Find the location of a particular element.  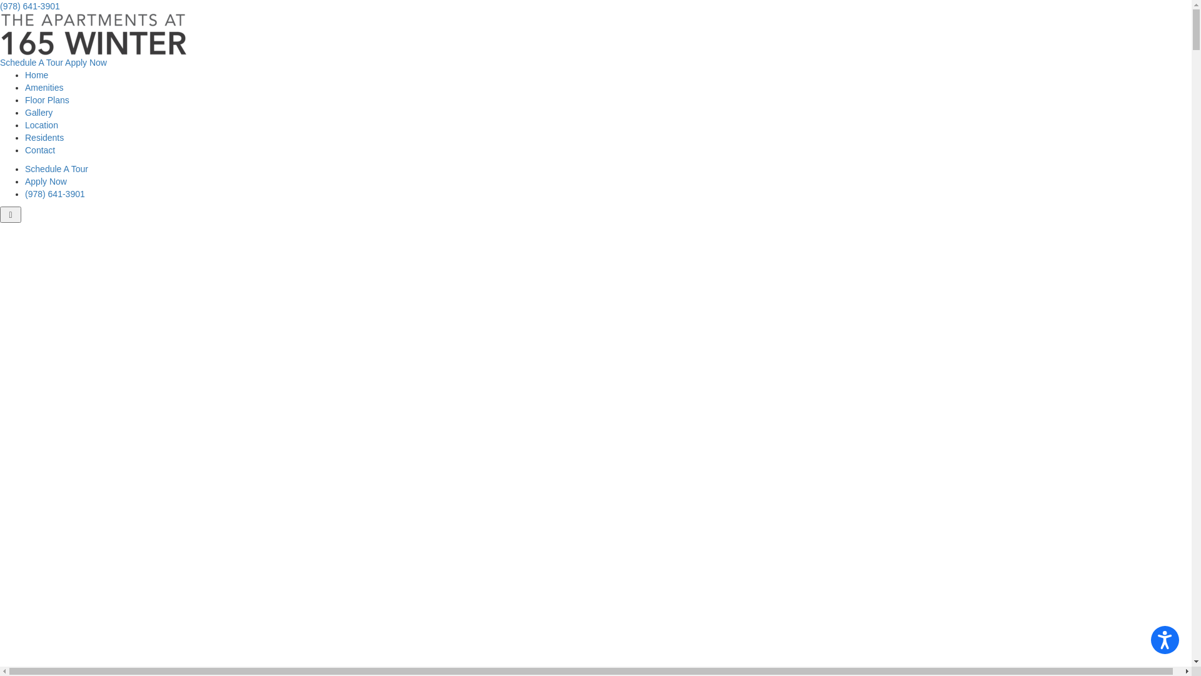

Apply Now is located at coordinates (86, 63).